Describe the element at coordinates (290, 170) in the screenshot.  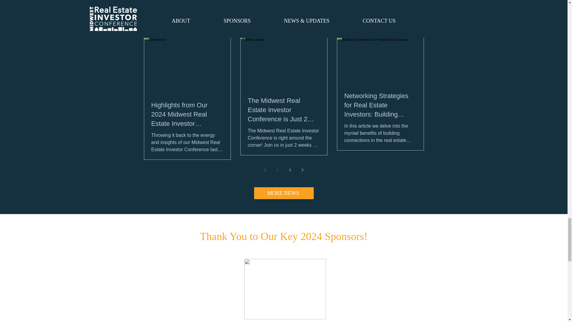
I see `2` at that location.